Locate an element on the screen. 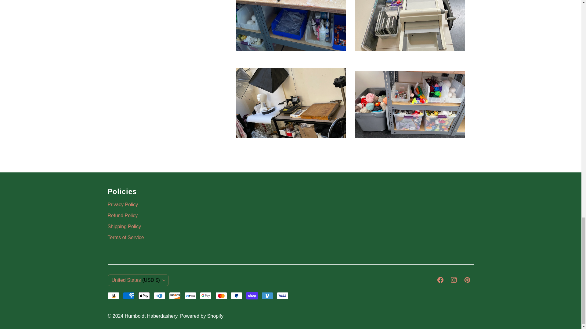 The width and height of the screenshot is (586, 329). PayPal is located at coordinates (237, 295).